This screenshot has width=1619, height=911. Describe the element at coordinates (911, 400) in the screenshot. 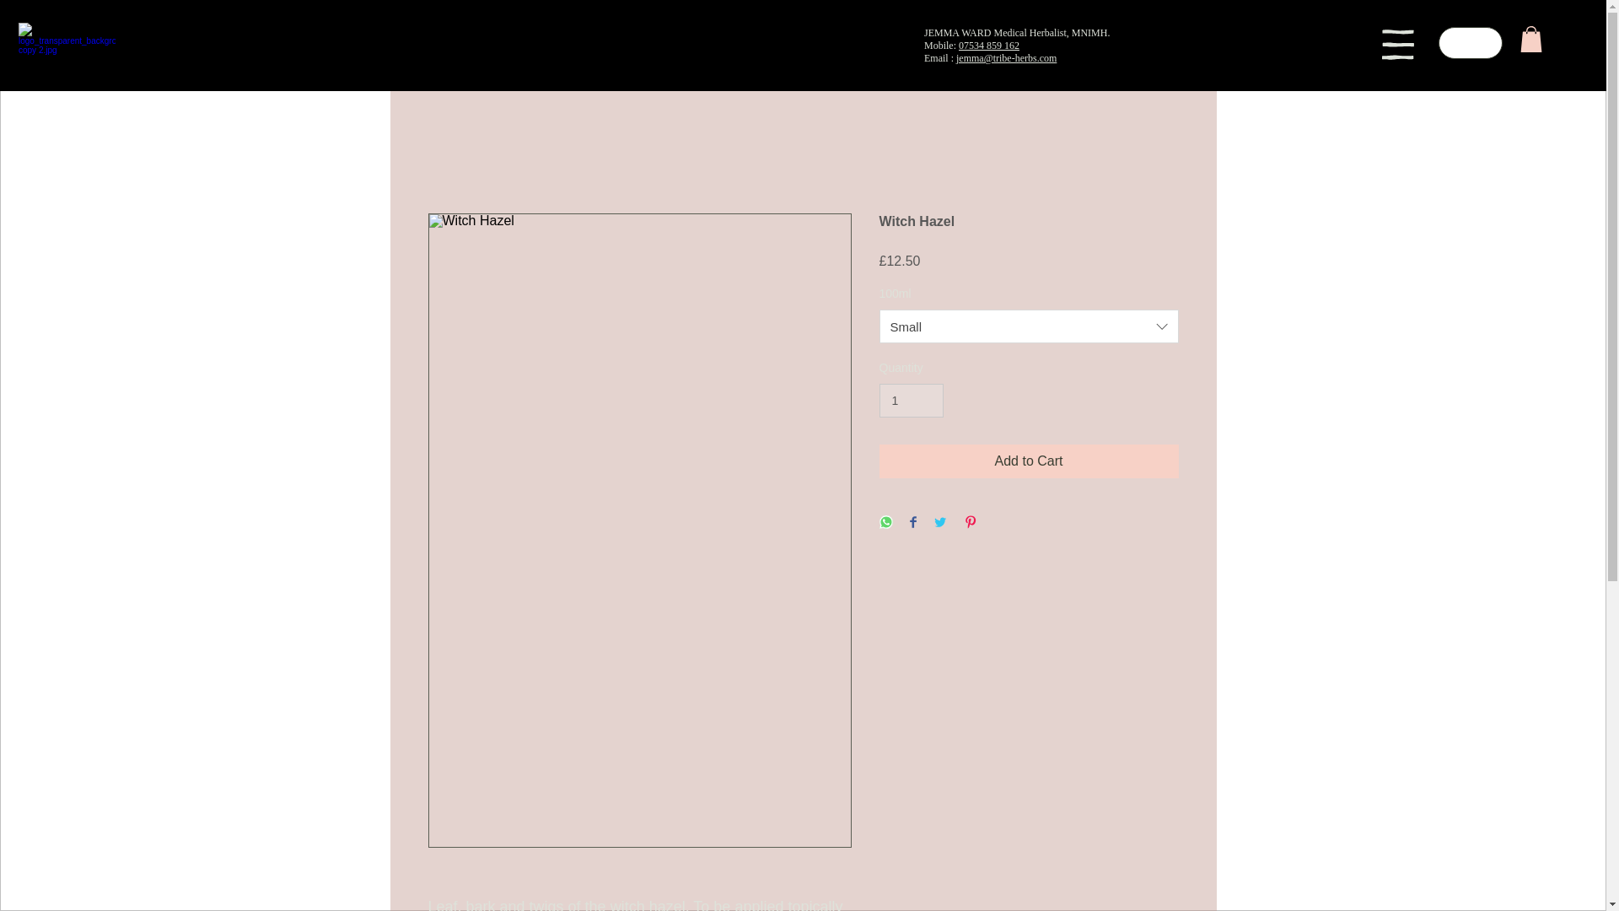

I see `1` at that location.